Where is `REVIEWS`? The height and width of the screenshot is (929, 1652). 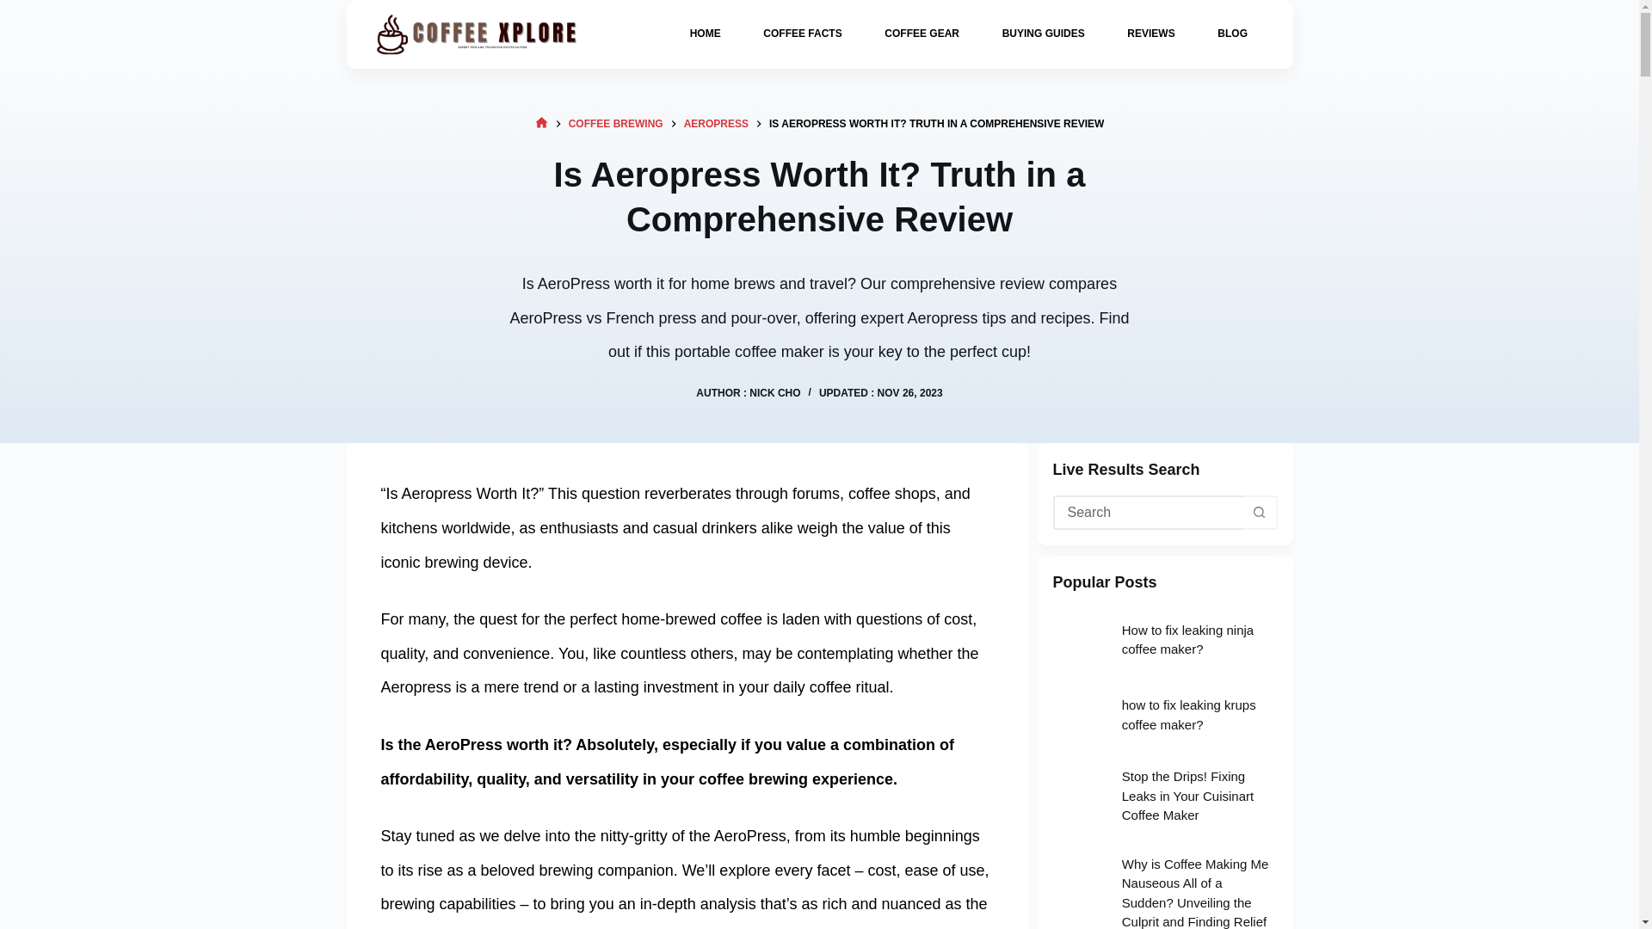 REVIEWS is located at coordinates (1150, 34).